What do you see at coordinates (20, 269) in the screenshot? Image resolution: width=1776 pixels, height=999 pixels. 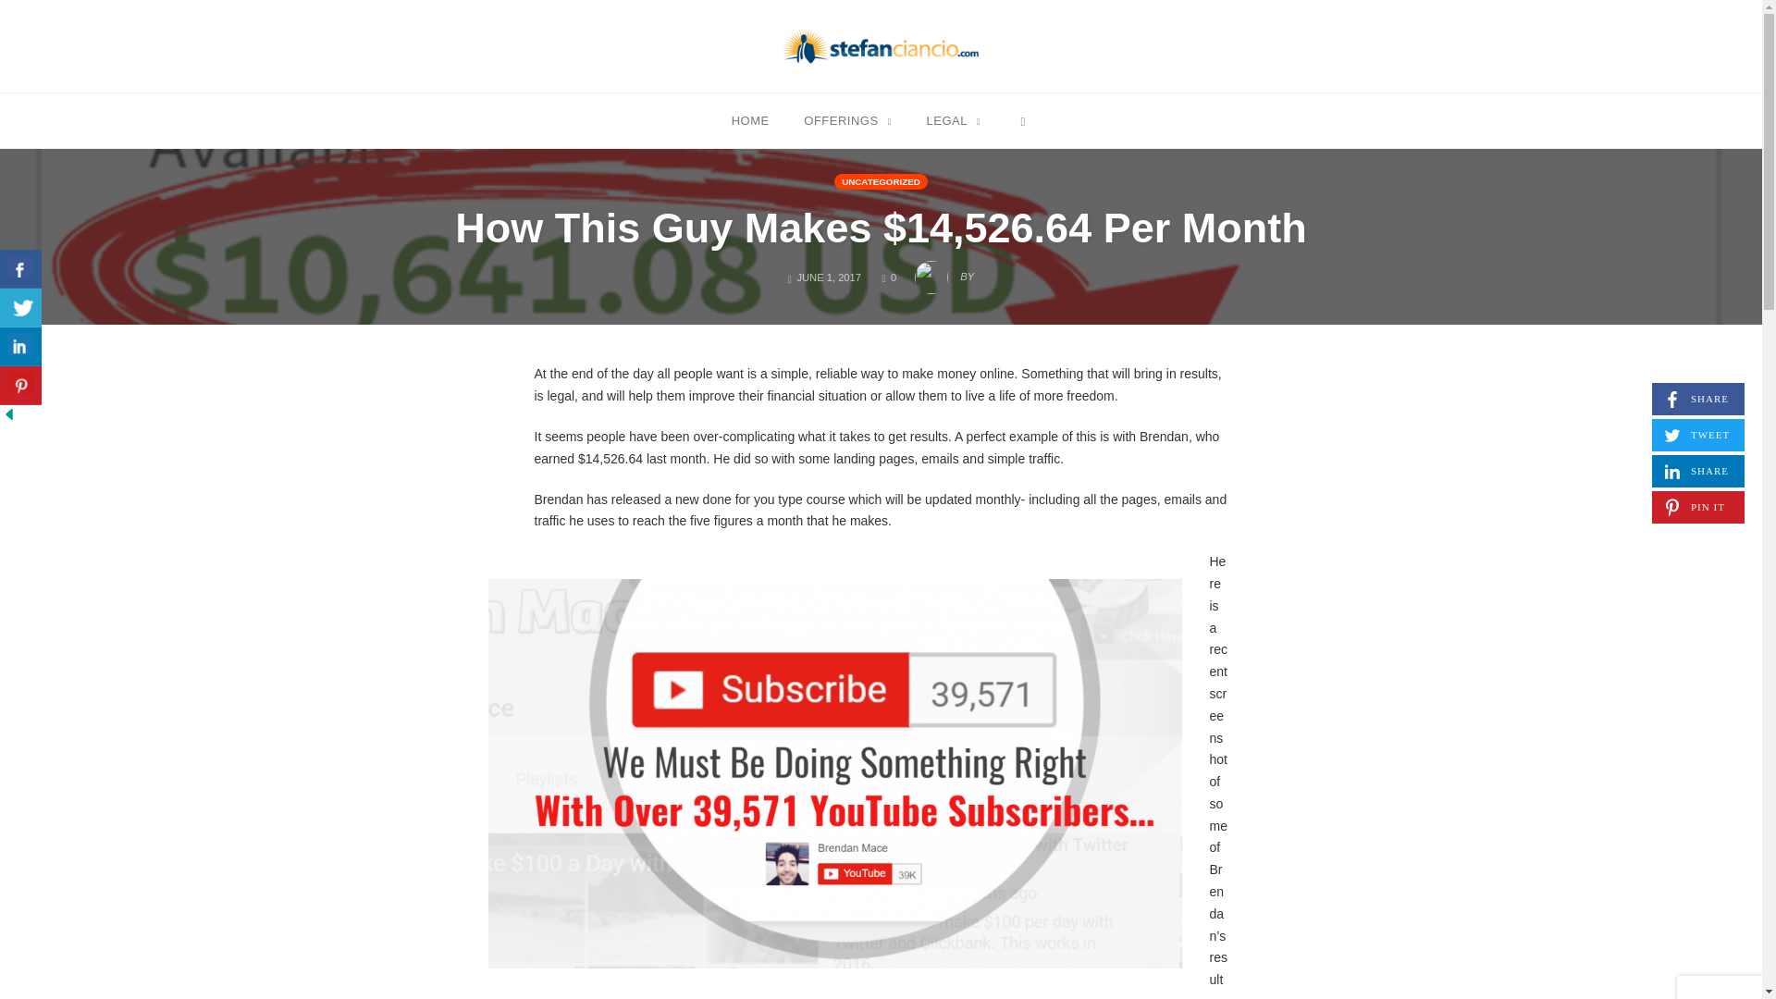 I see `Share On Facebook` at bounding box center [20, 269].